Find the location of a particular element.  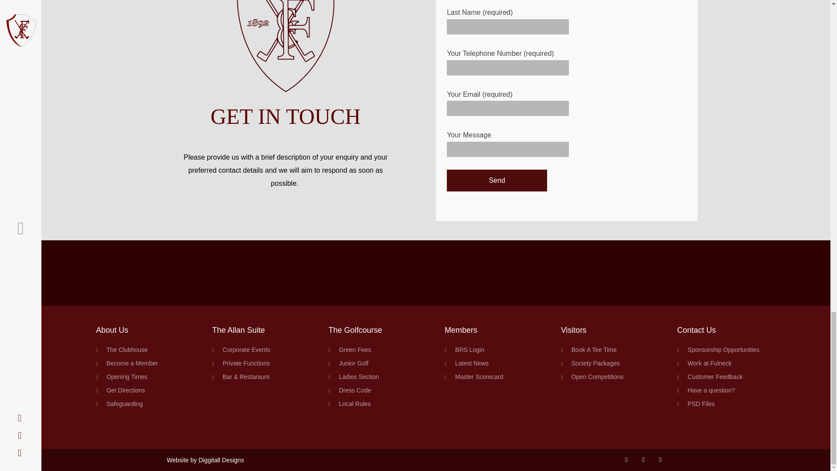

BRS Login is located at coordinates (493, 350).